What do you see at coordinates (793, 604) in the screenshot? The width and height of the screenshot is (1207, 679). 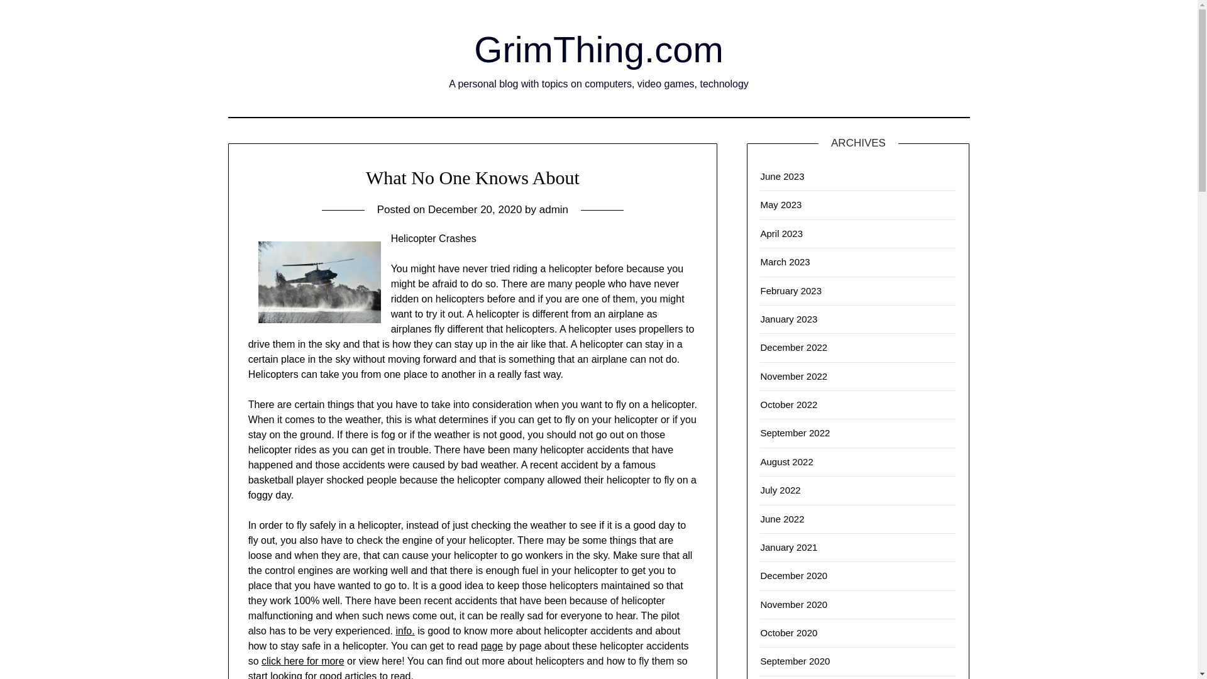 I see `November 2020` at bounding box center [793, 604].